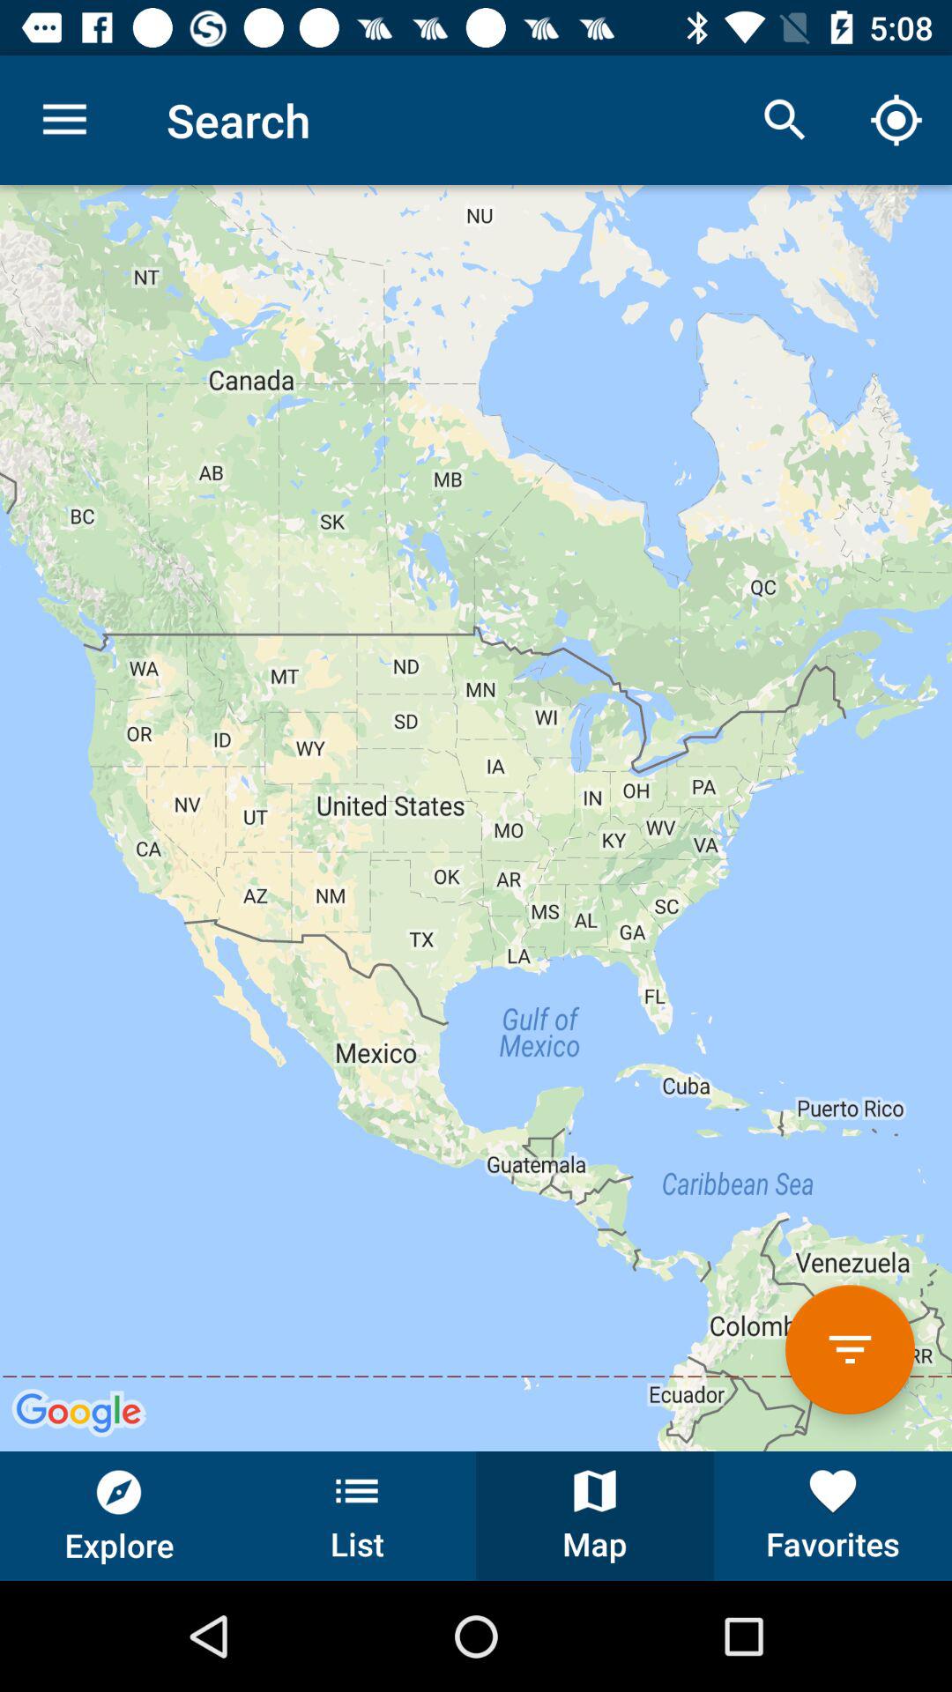 This screenshot has width=952, height=1692. Describe the element at coordinates (357, 1516) in the screenshot. I see `scroll to list item` at that location.